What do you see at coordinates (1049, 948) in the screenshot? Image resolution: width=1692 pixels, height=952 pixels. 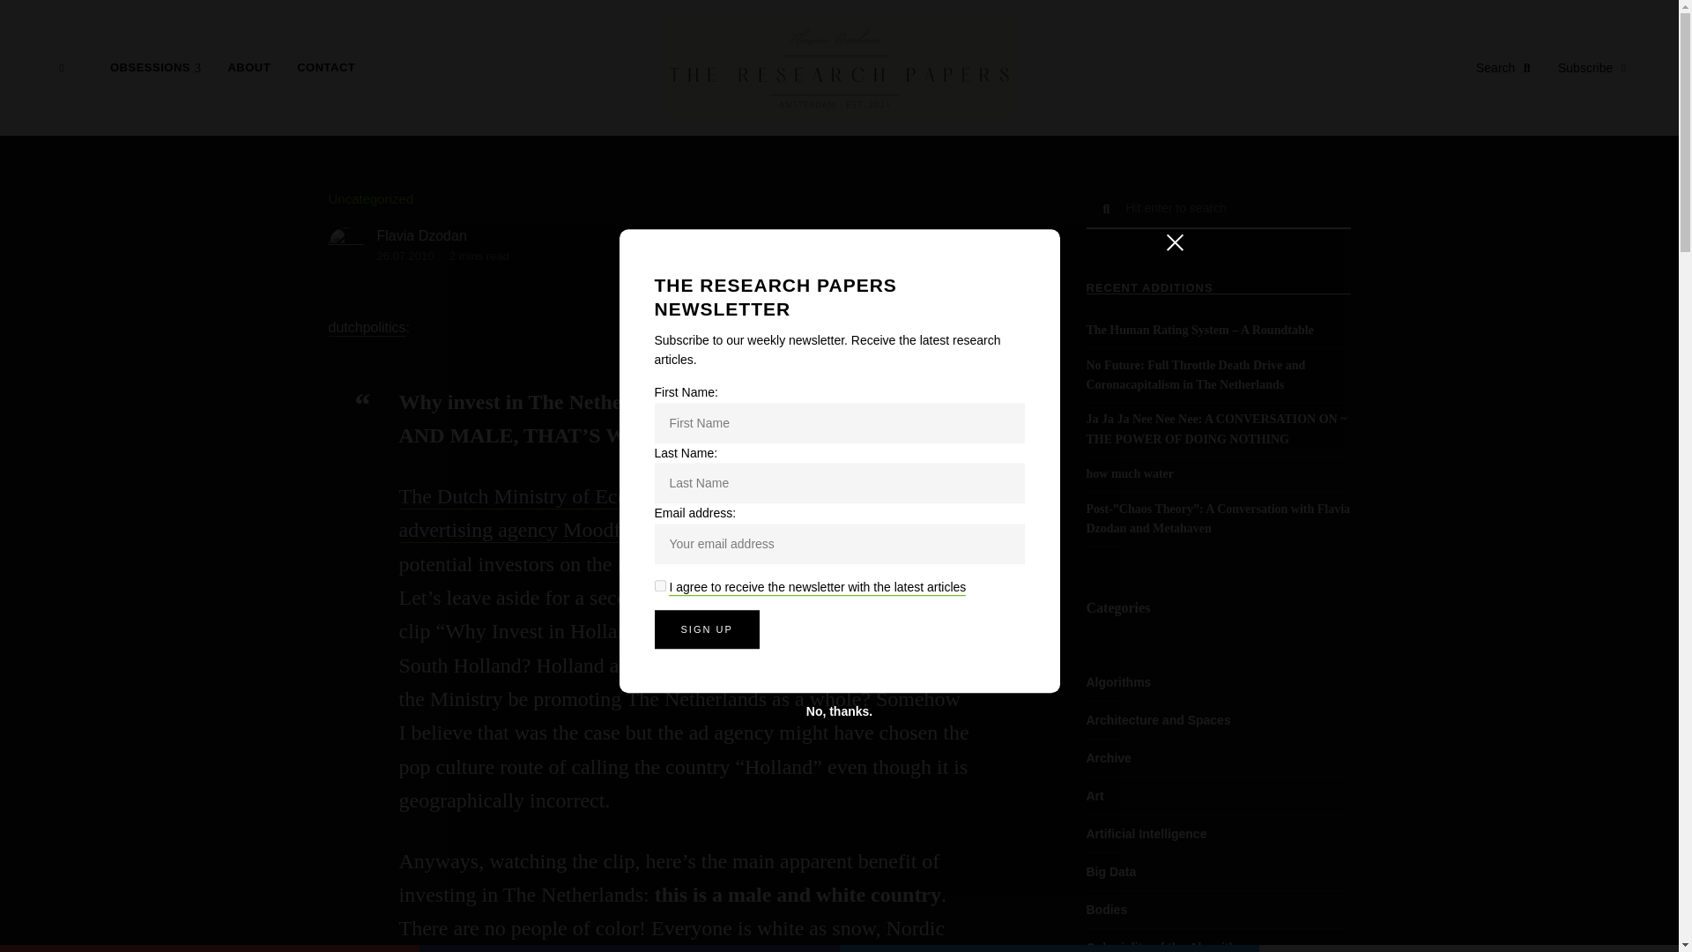 I see `Twitter` at bounding box center [1049, 948].